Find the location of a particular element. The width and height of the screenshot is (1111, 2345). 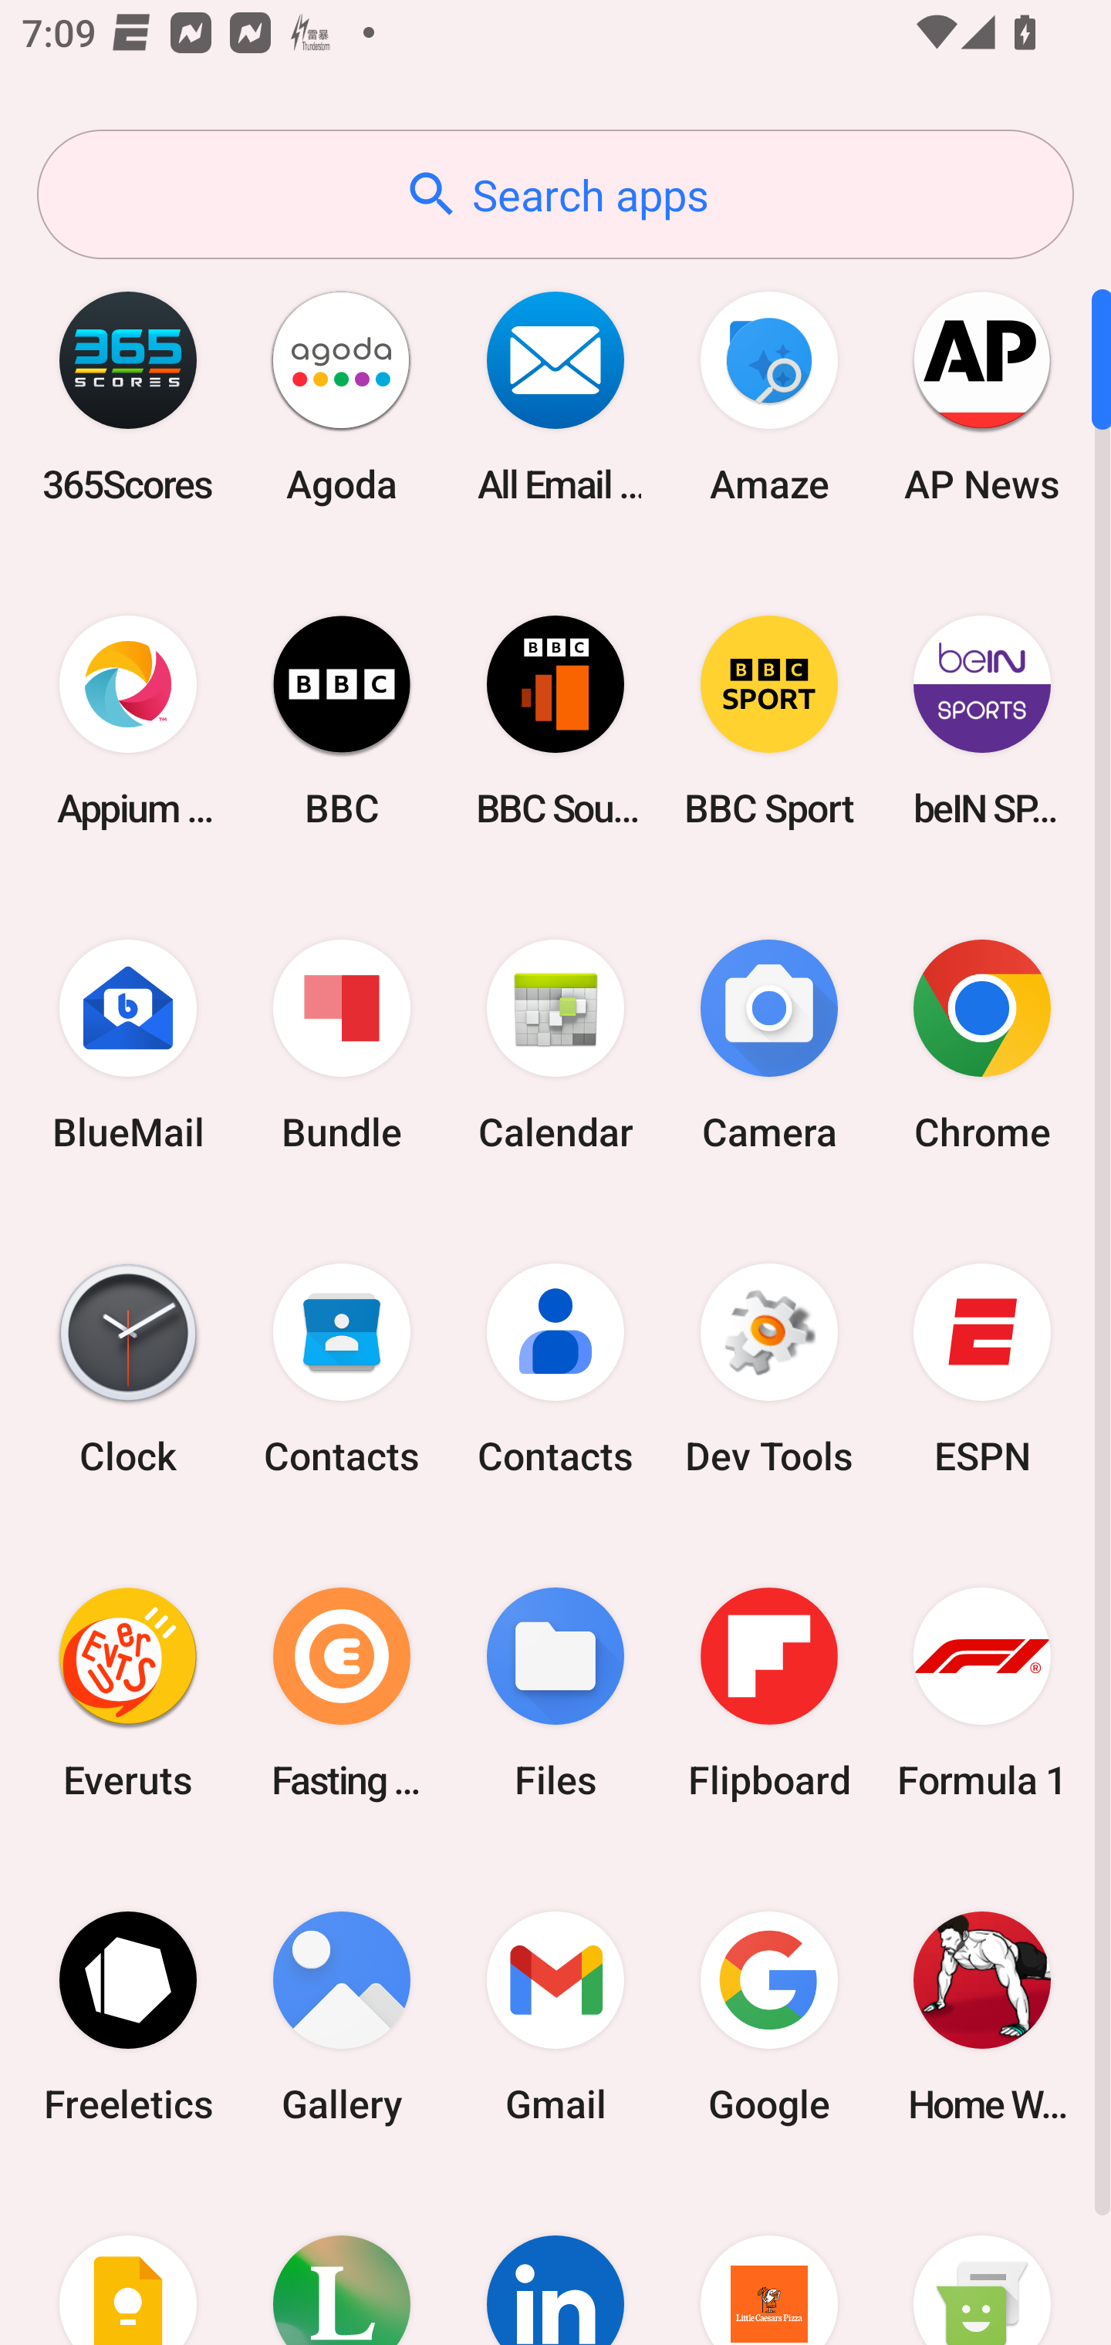

BBC Sport is located at coordinates (768, 720).